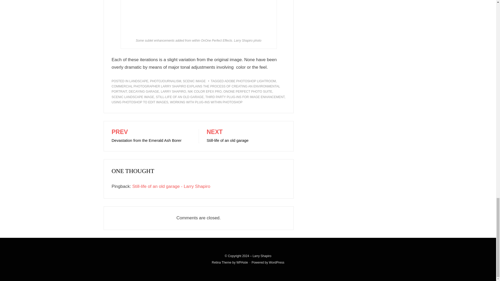 This screenshot has height=281, width=500. I want to click on ONONE PERFECT PHOTO SUITE, so click(246, 136).